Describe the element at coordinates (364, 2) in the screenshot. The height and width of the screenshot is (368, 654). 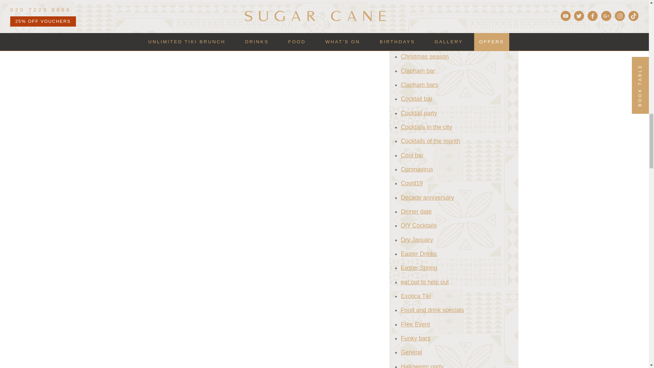
I see `Lockdown` at that location.